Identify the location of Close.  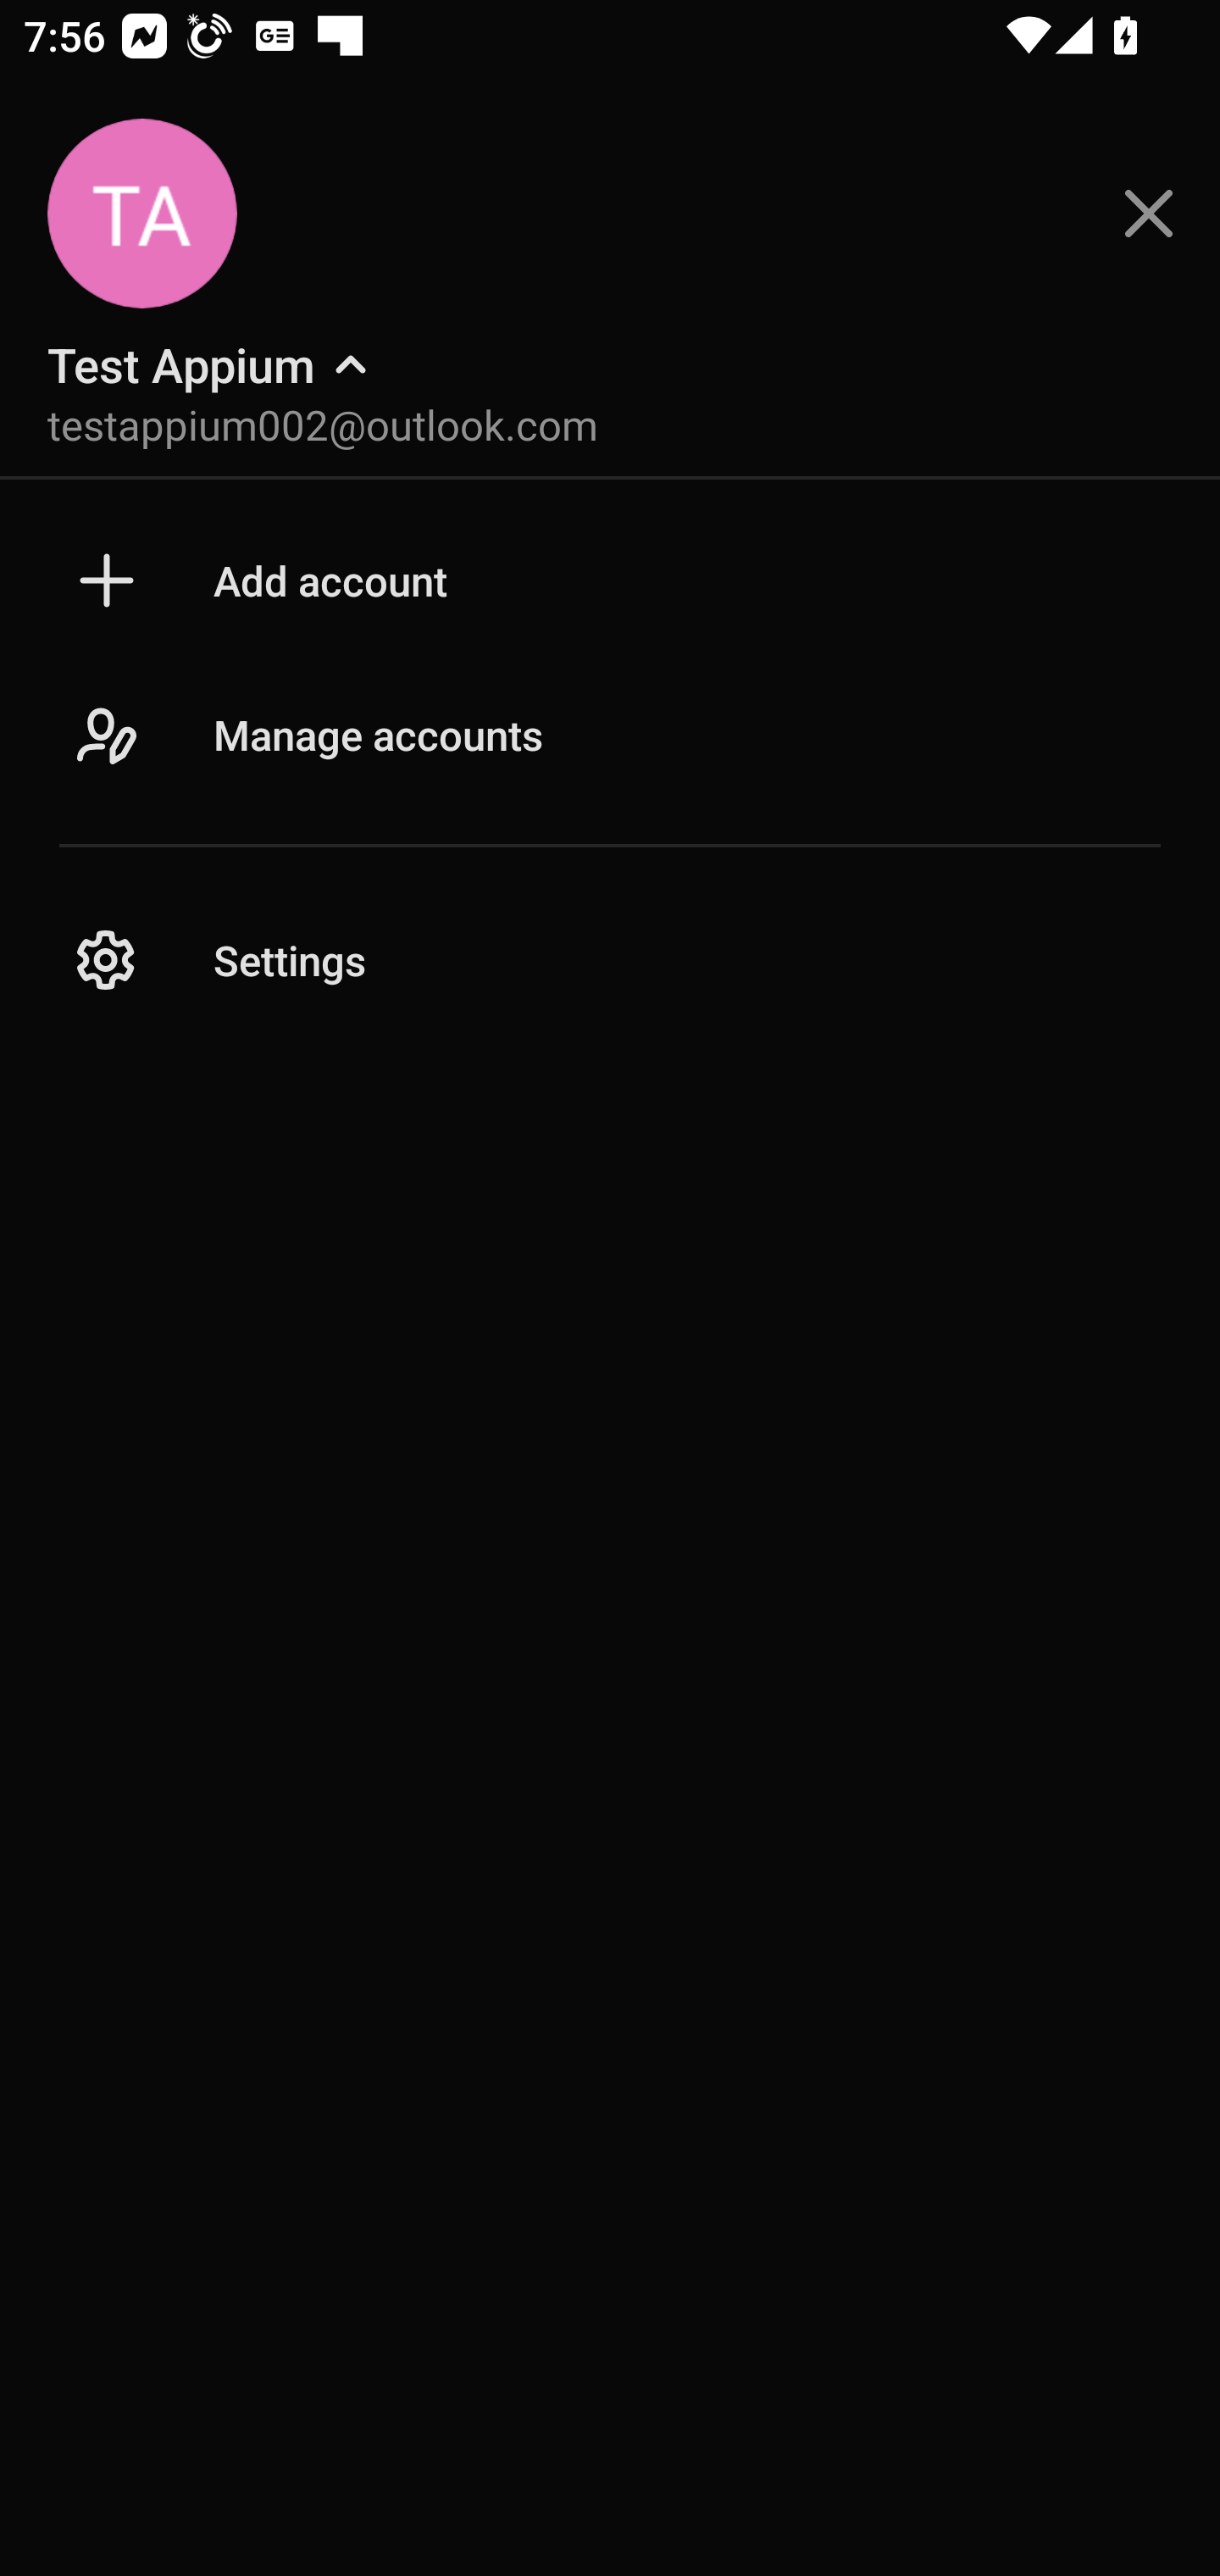
(1149, 214).